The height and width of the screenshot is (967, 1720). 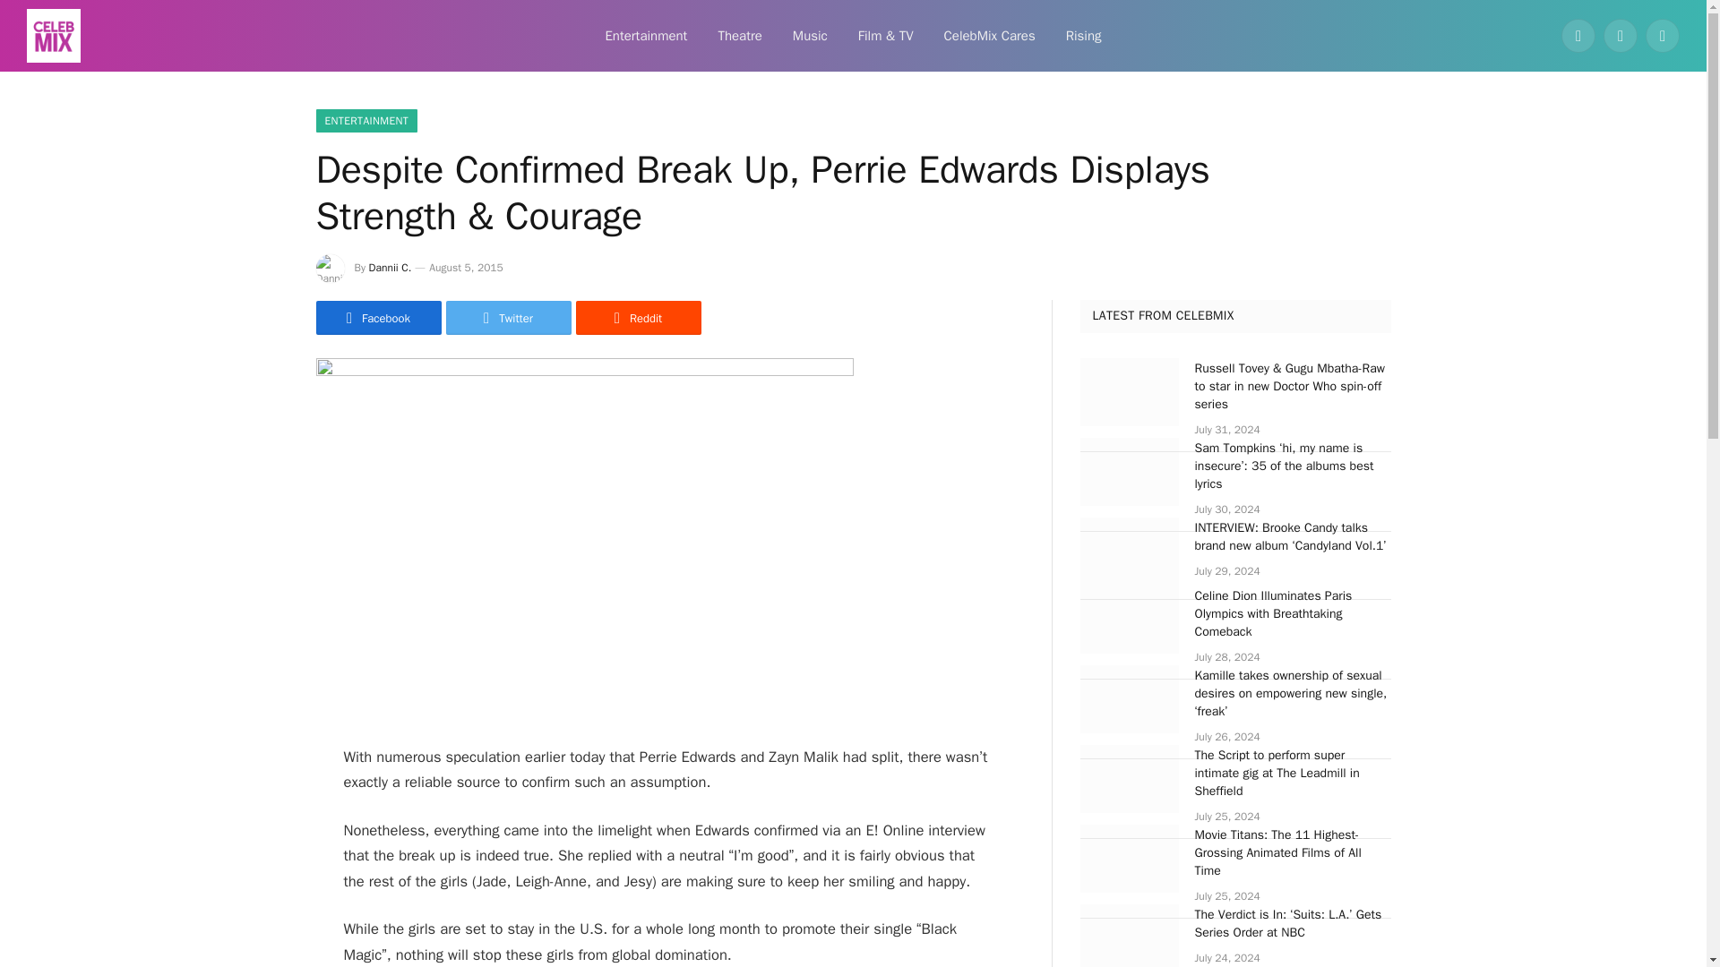 What do you see at coordinates (391, 267) in the screenshot?
I see `Posts by Dannii C.` at bounding box center [391, 267].